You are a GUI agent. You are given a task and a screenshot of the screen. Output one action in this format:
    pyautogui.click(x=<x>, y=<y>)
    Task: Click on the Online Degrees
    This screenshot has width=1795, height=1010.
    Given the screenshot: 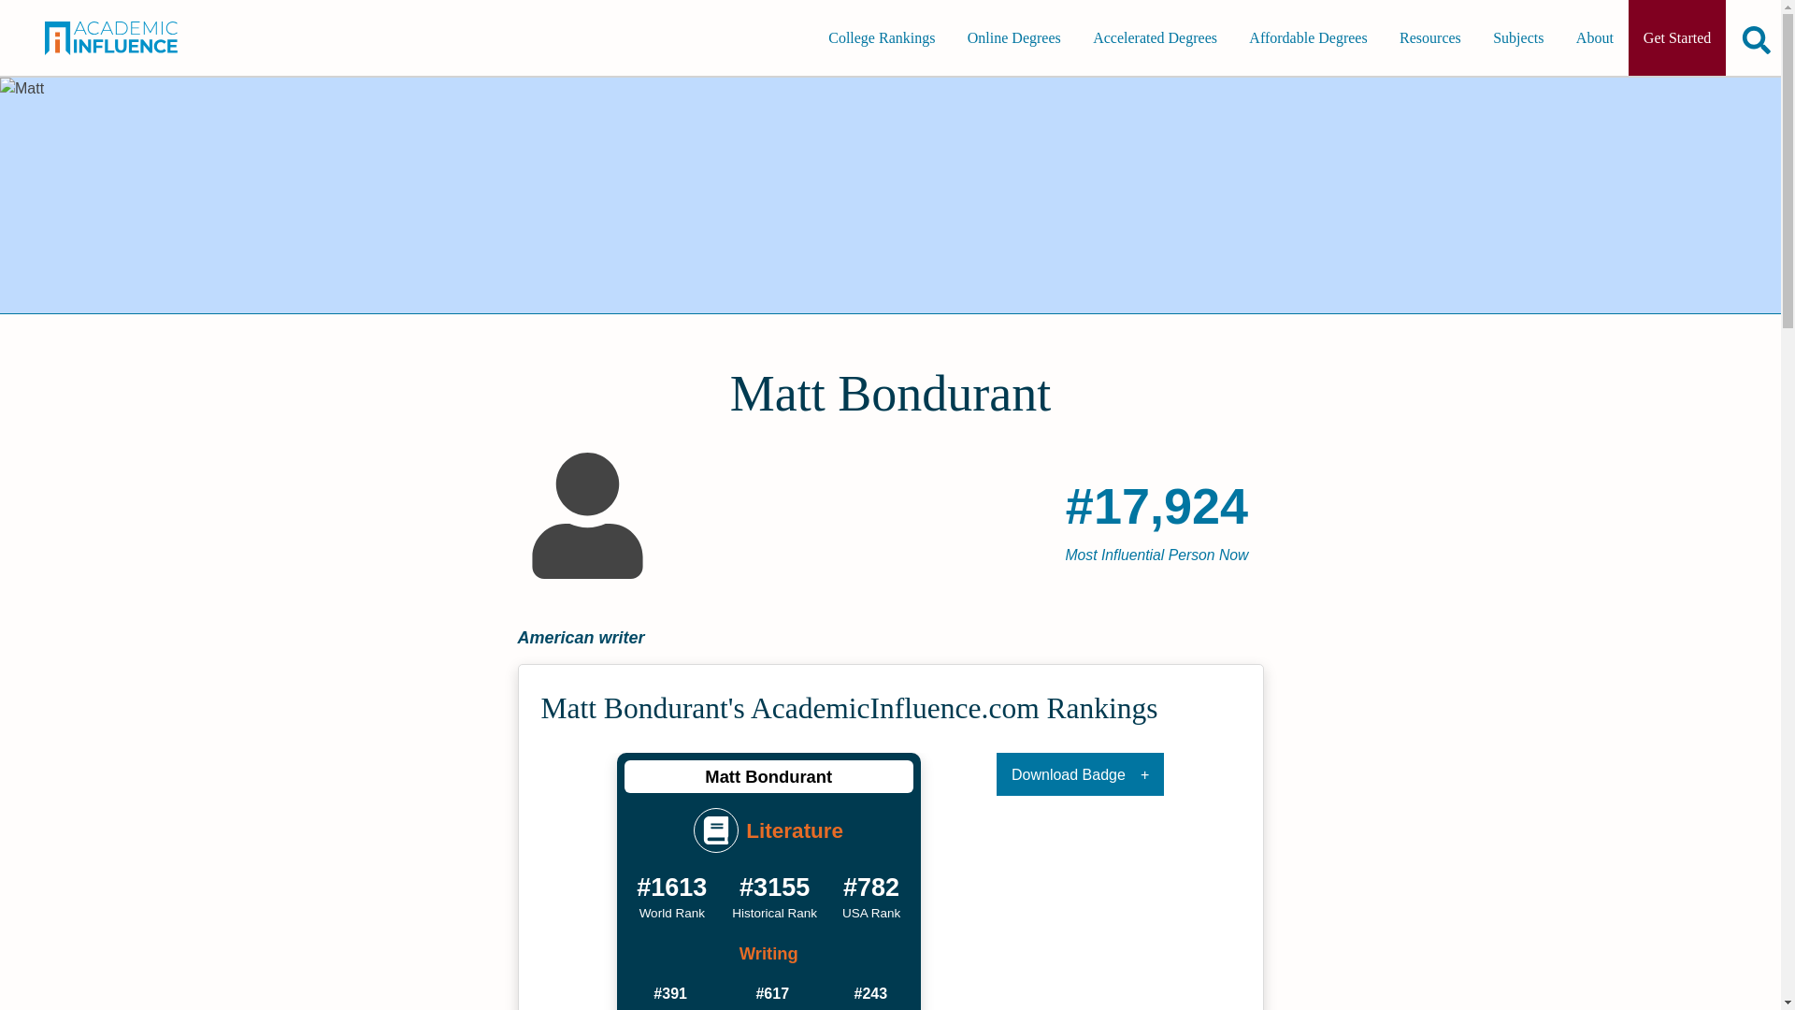 What is the action you would take?
    pyautogui.click(x=1013, y=37)
    